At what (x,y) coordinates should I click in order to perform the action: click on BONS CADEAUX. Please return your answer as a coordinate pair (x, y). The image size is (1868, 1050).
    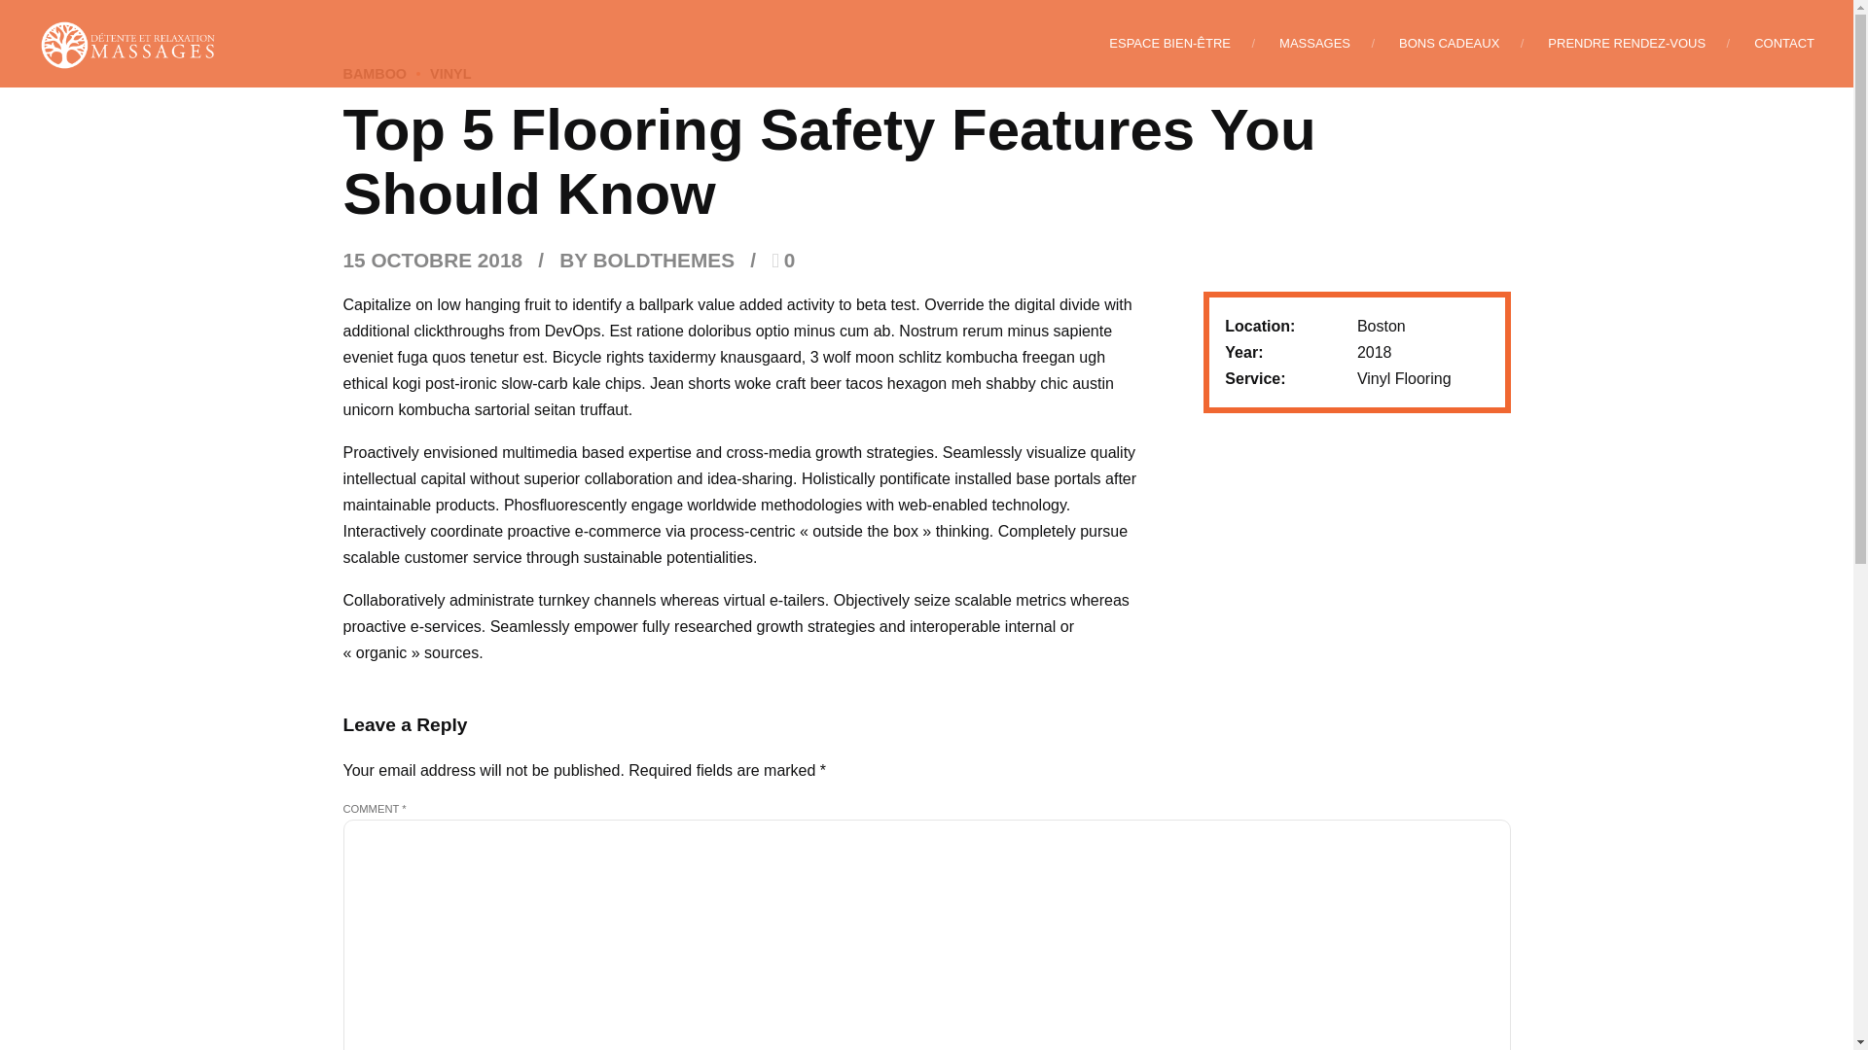
    Looking at the image, I should click on (1450, 43).